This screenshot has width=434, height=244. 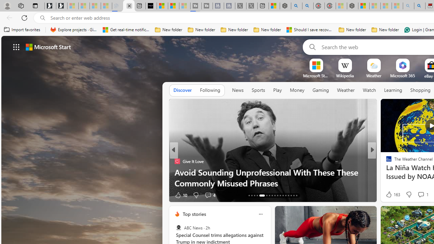 What do you see at coordinates (316, 65) in the screenshot?
I see `To get missing image descriptions, open the context menu.` at bounding box center [316, 65].